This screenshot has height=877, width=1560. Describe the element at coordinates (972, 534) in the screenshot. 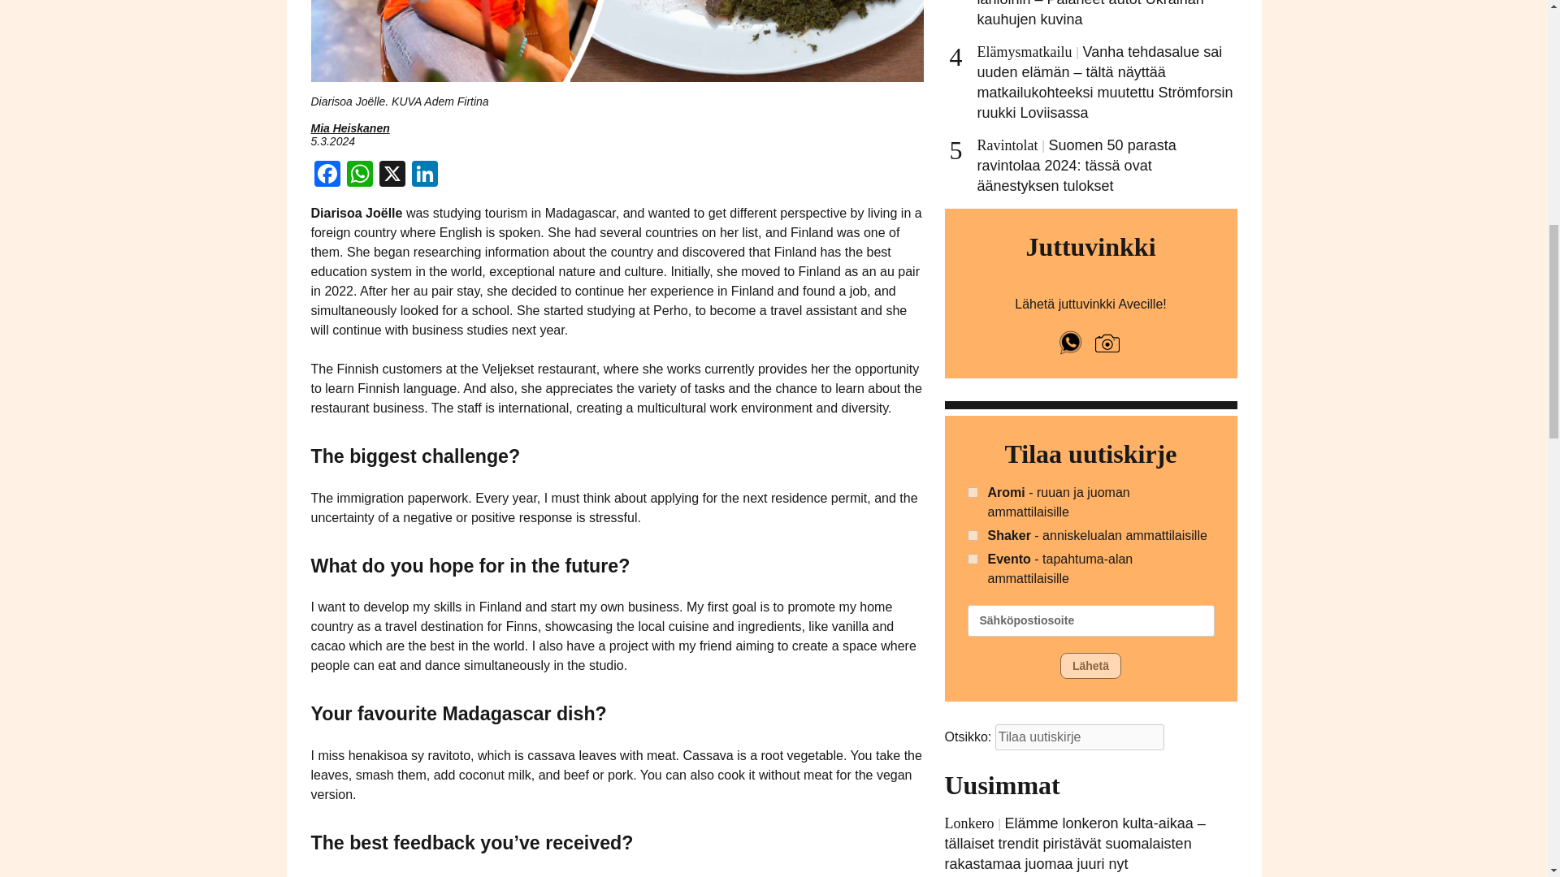

I see `on` at that location.